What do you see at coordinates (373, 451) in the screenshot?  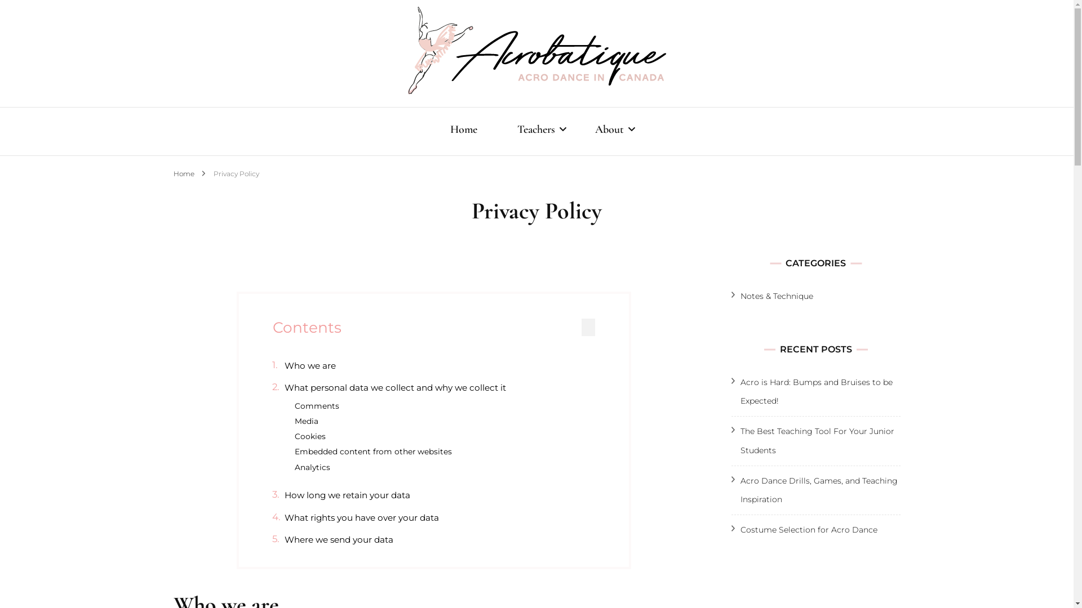 I see `Embedded content from other websites` at bounding box center [373, 451].